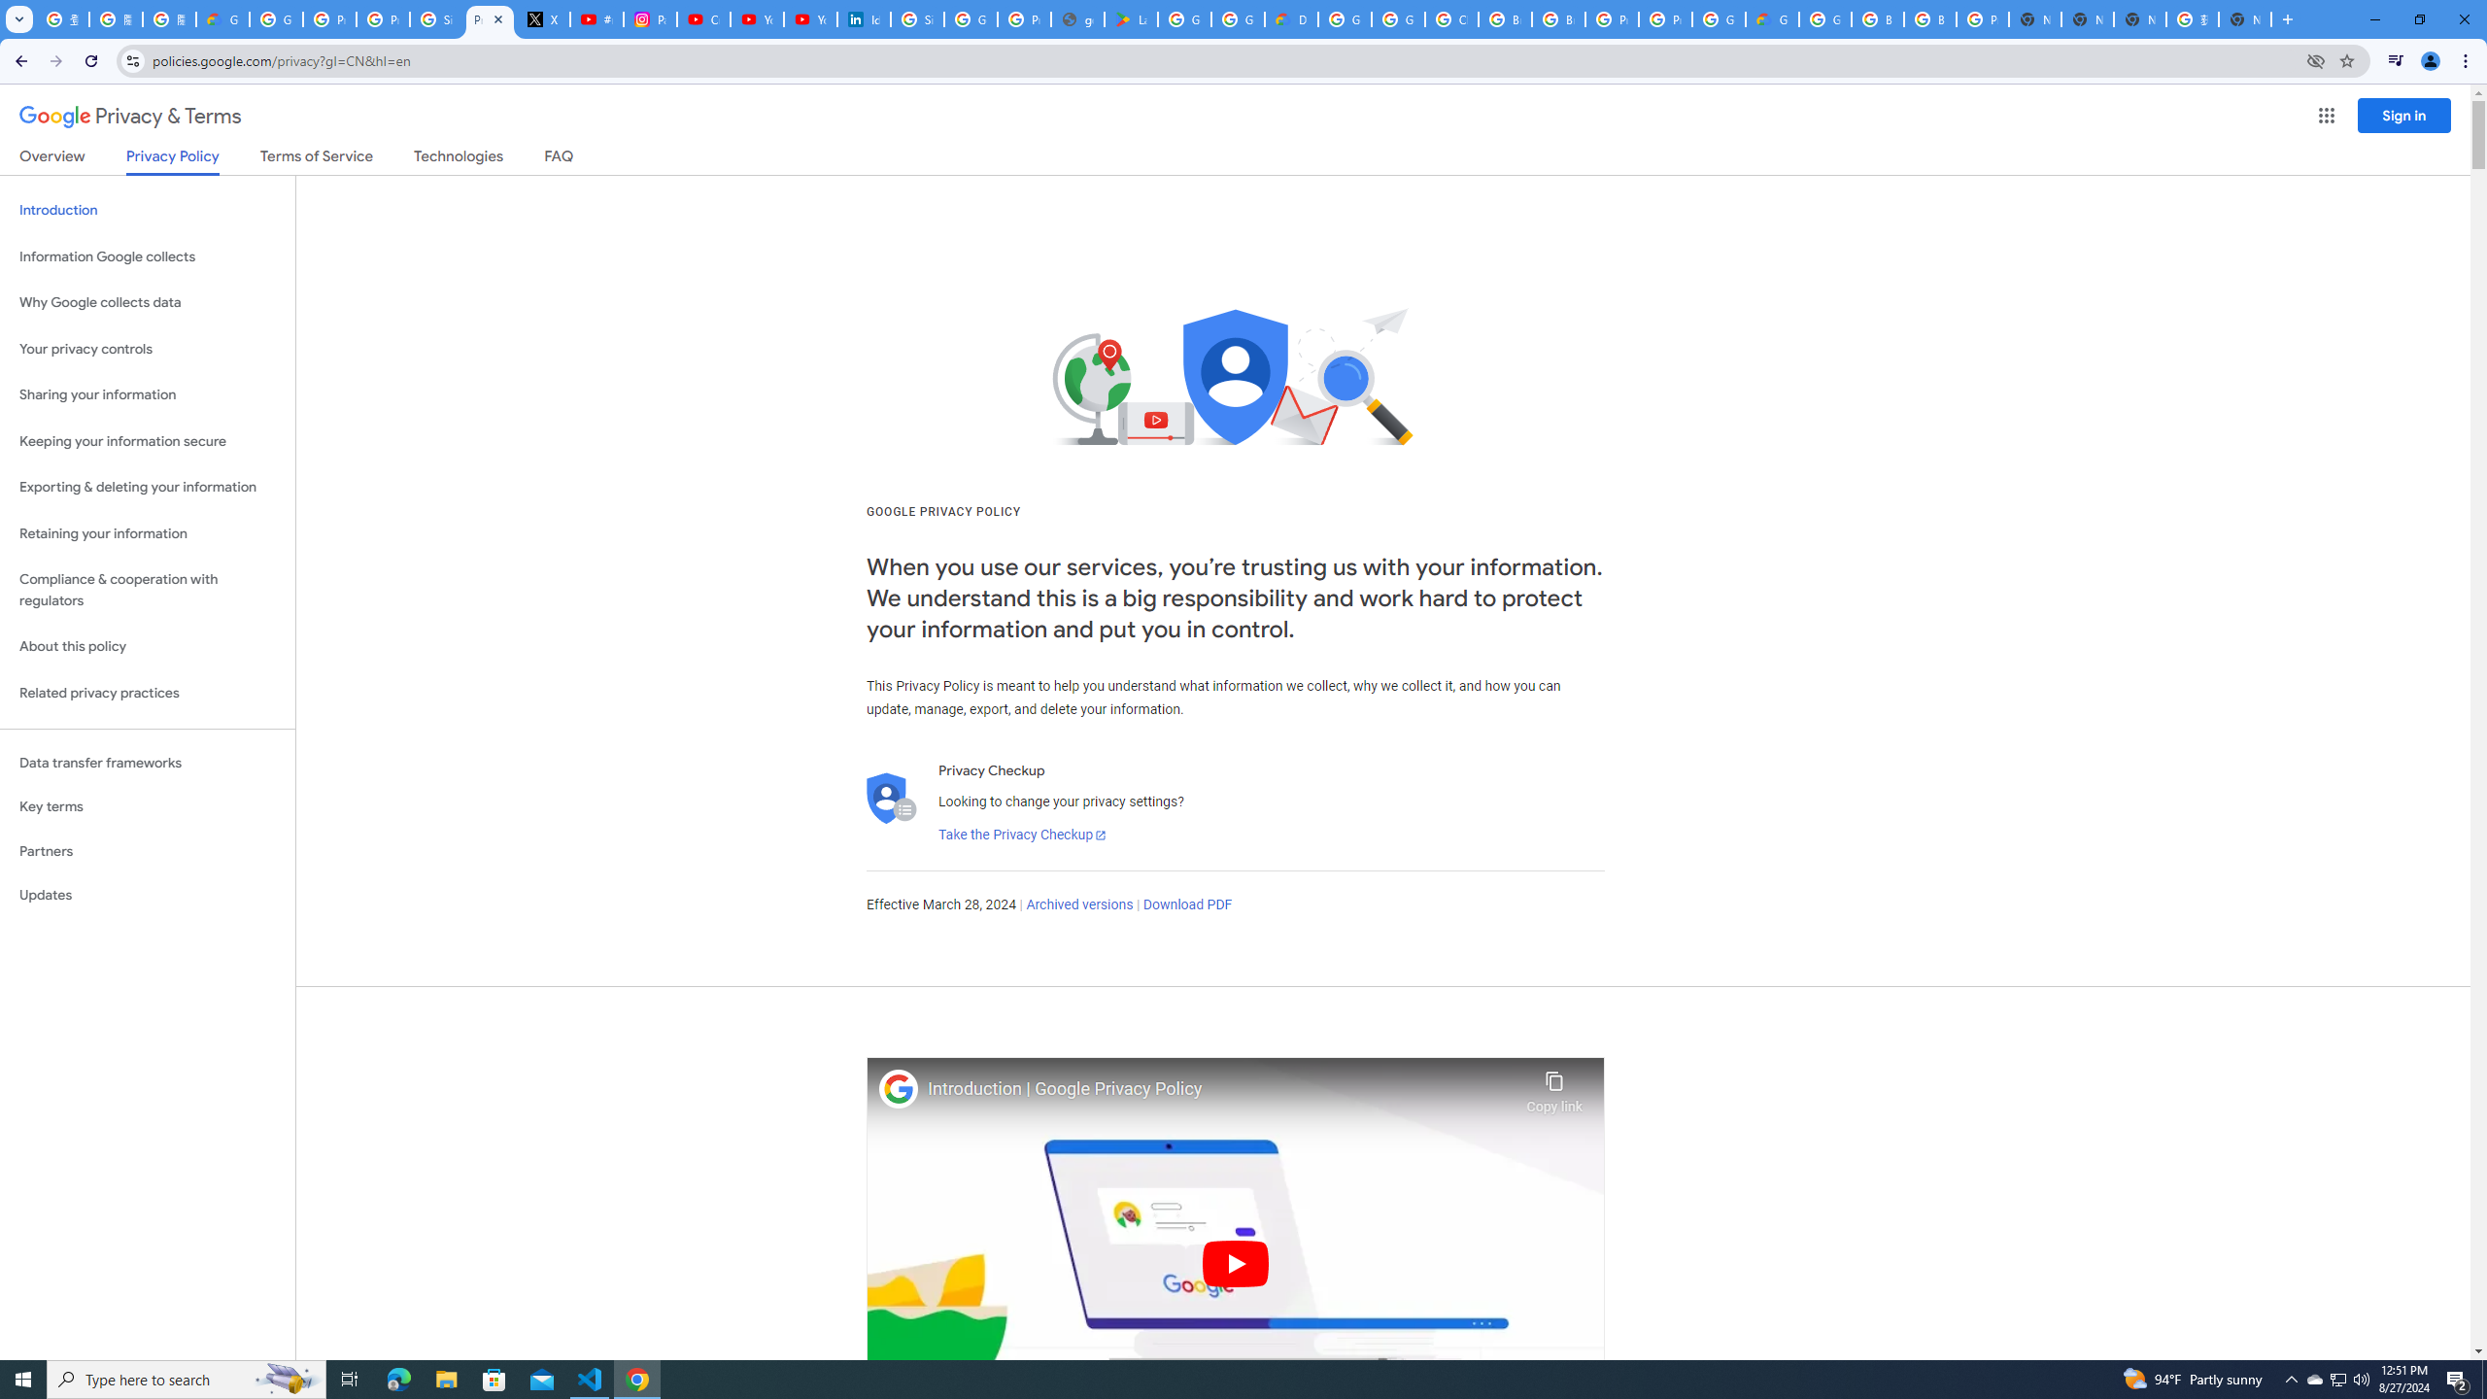  Describe the element at coordinates (436, 19) in the screenshot. I see `Sign in - Google Accounts` at that location.